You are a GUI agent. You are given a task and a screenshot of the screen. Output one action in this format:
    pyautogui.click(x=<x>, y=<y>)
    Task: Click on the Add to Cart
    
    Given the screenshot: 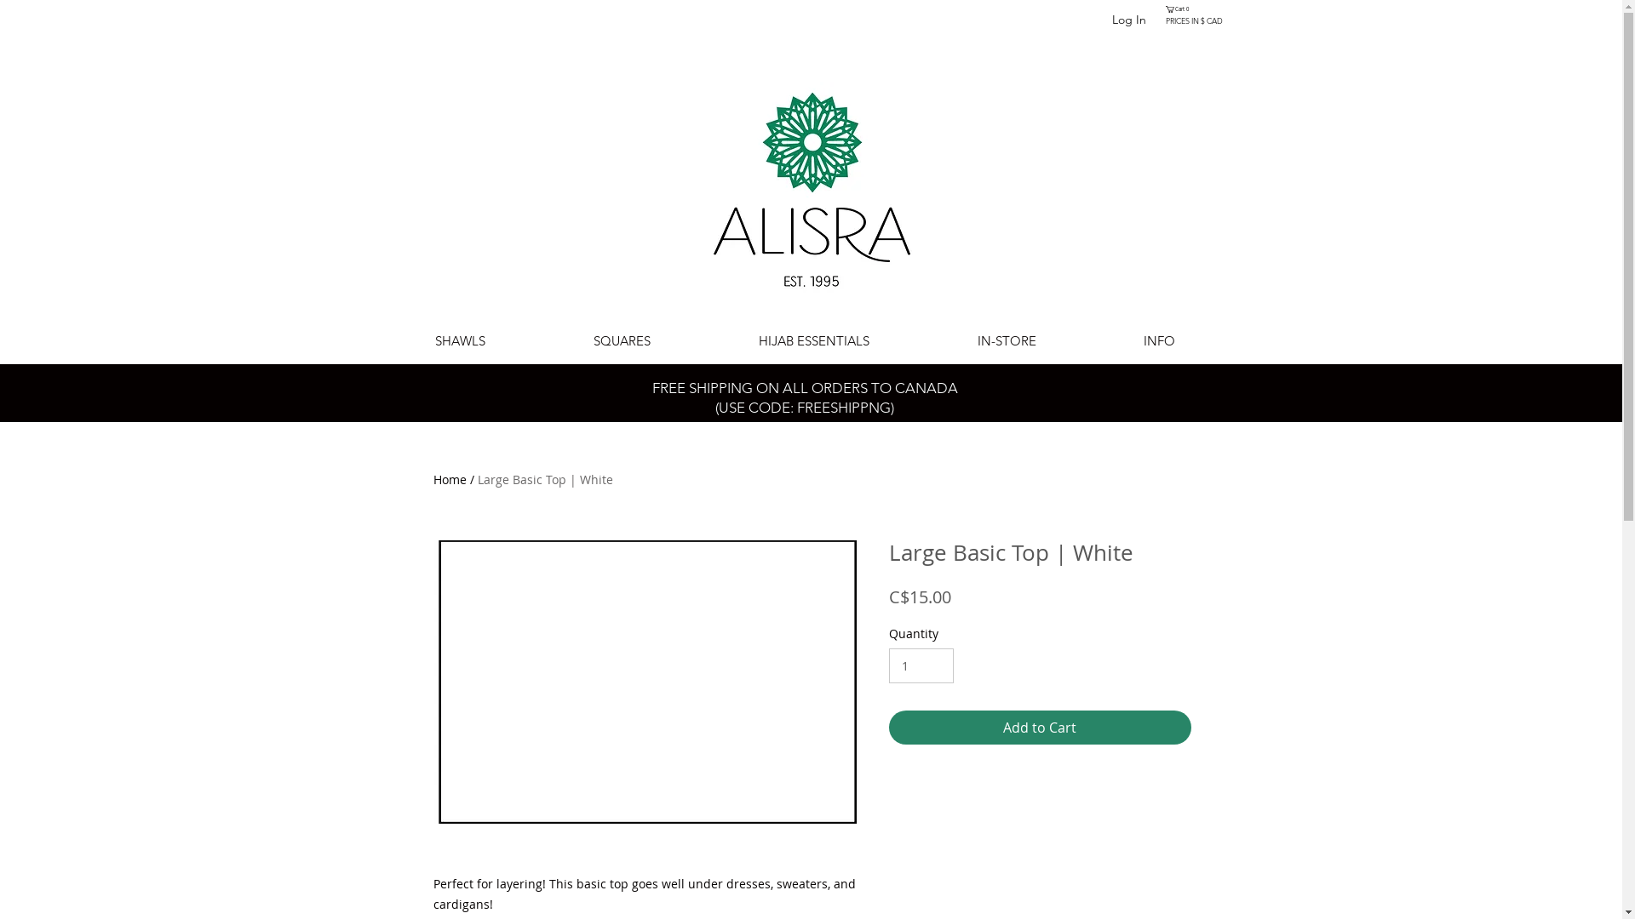 What is the action you would take?
    pyautogui.click(x=1041, y=728)
    